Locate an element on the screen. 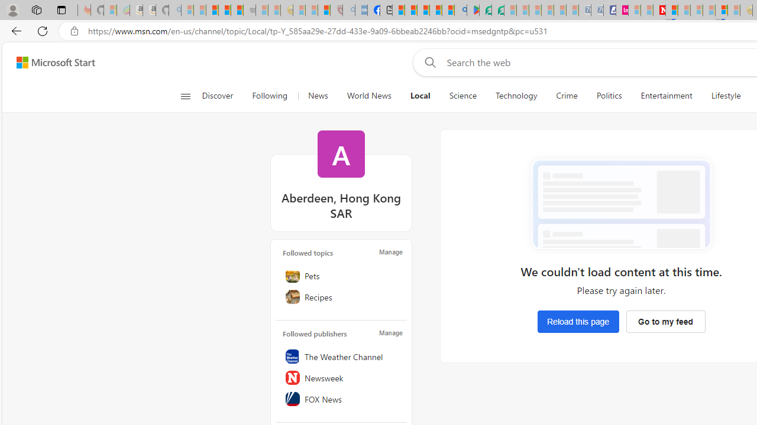 This screenshot has height=425, width=757. 14 Common Myths Debunked By Scientific Facts - Sleeping is located at coordinates (684, 11).